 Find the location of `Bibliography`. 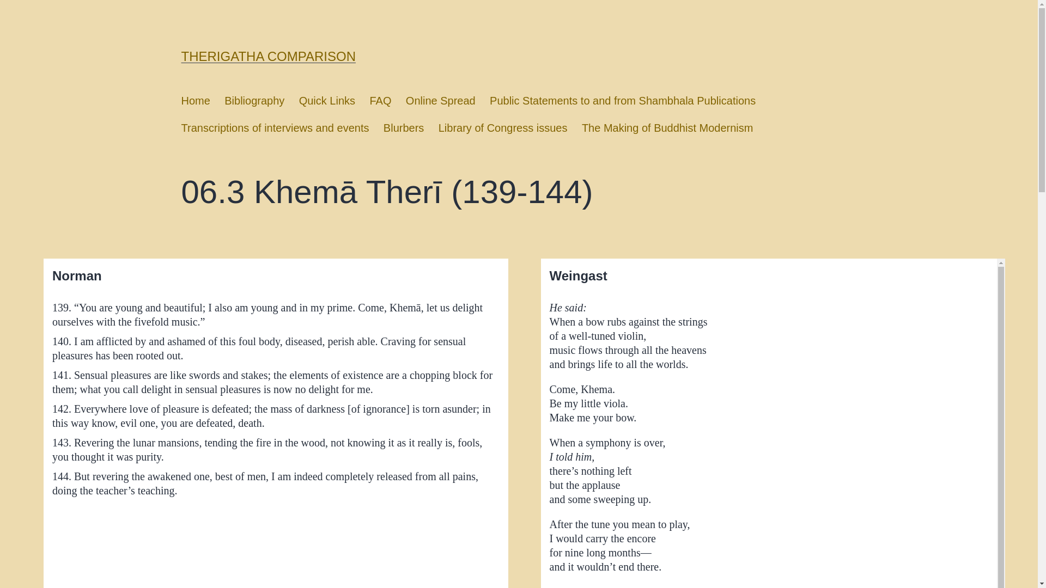

Bibliography is located at coordinates (254, 100).